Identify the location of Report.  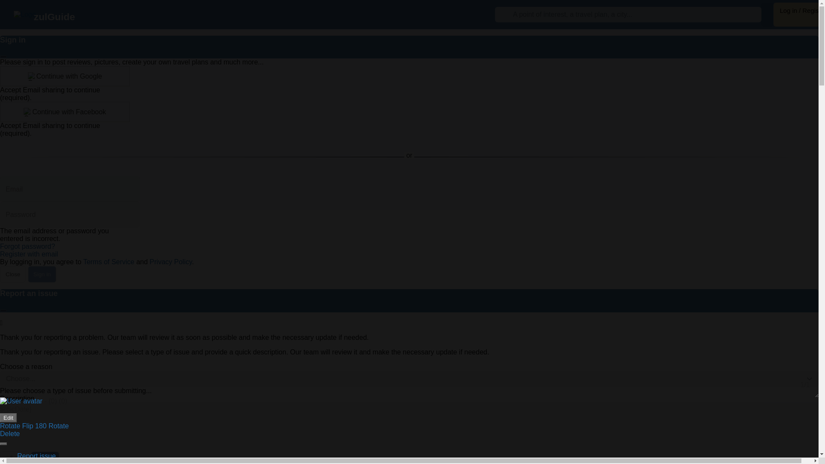
(45, 458).